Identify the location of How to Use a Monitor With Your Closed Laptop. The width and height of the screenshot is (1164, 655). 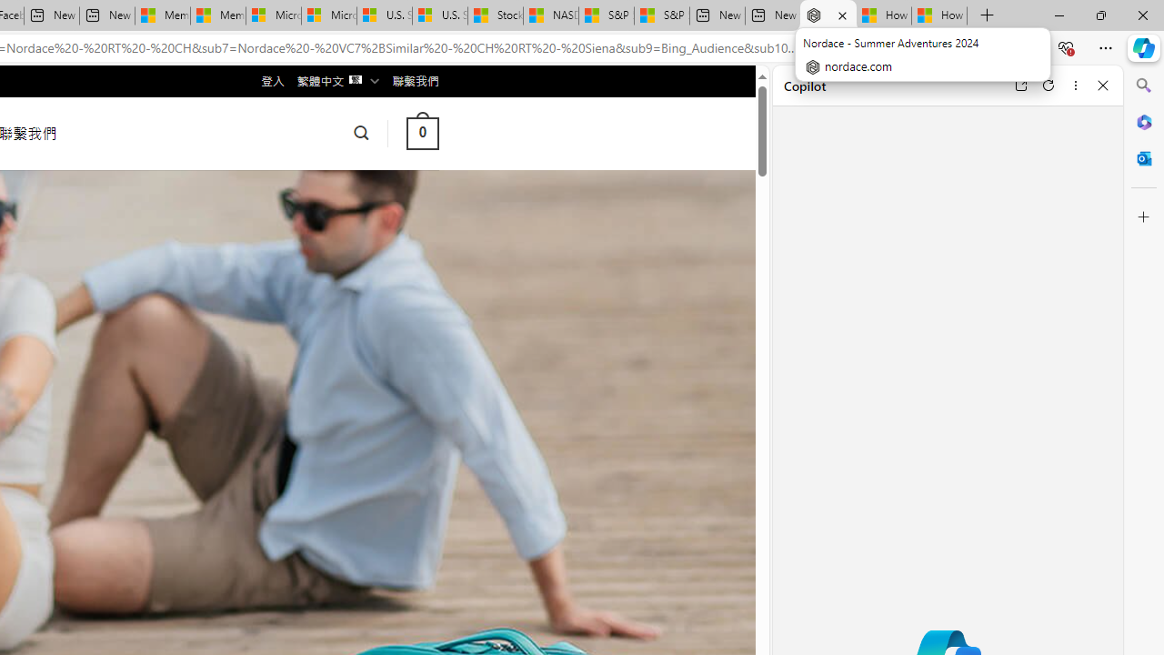
(939, 16).